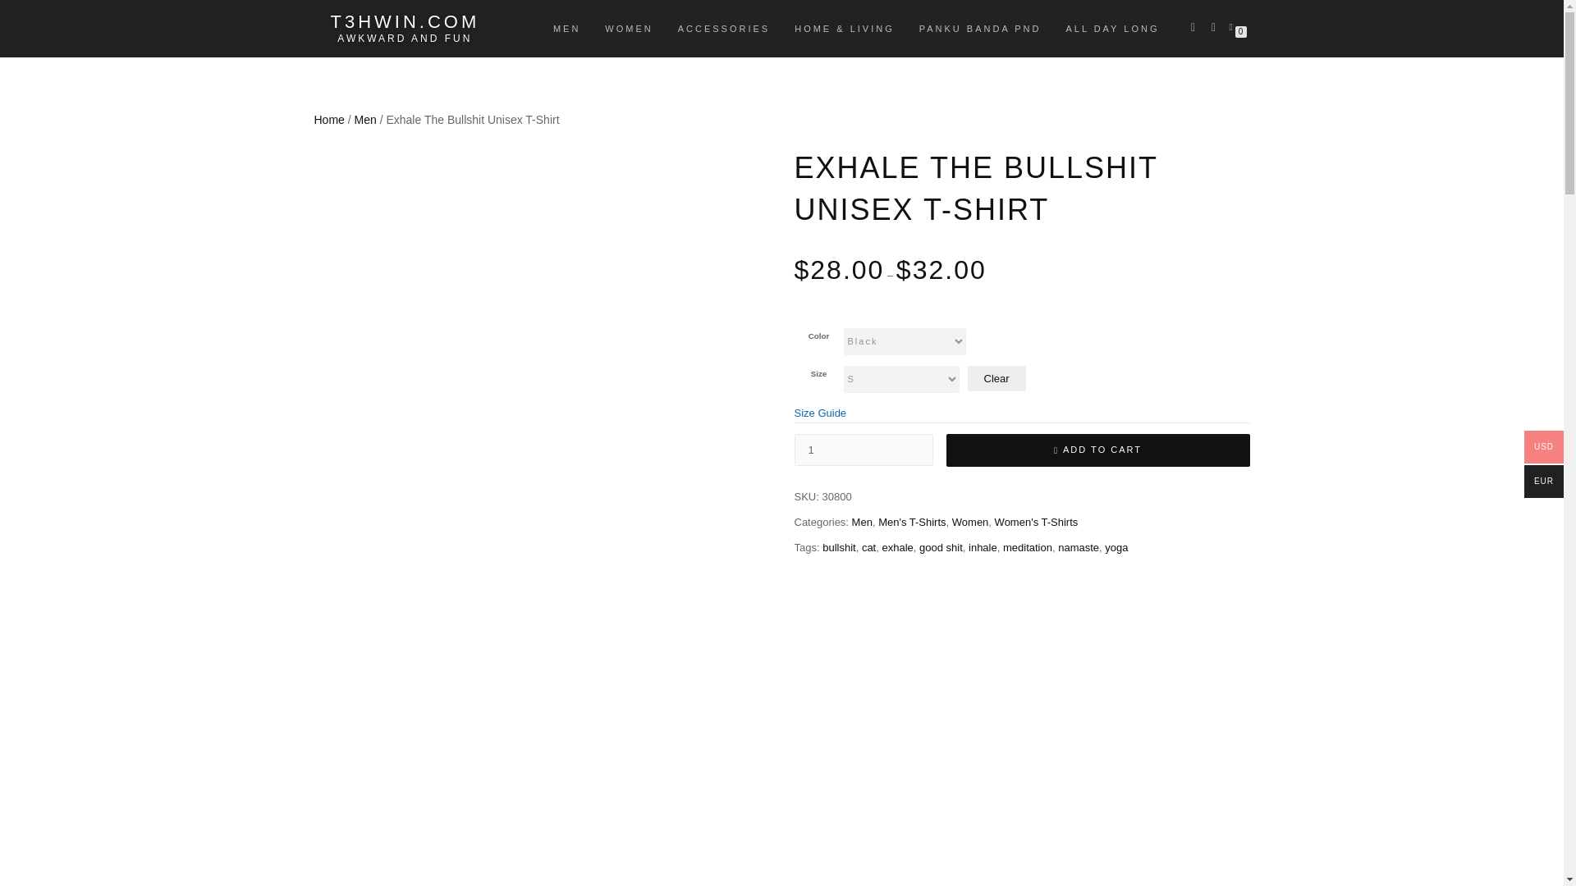  Describe the element at coordinates (839, 547) in the screenshot. I see `bullshit` at that location.